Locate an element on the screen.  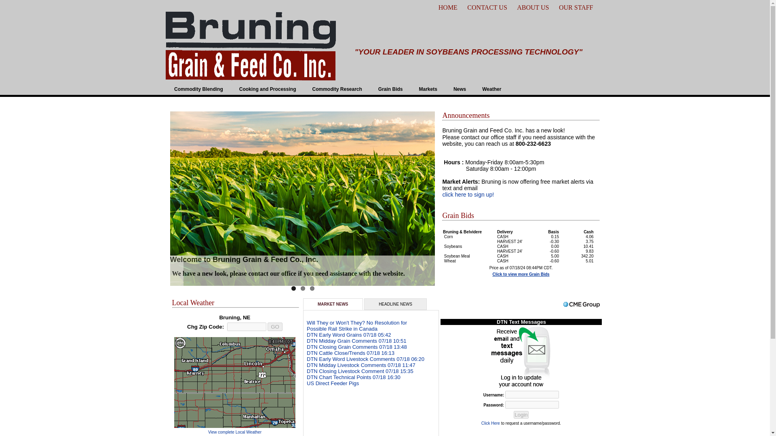
HOME is located at coordinates (448, 7).